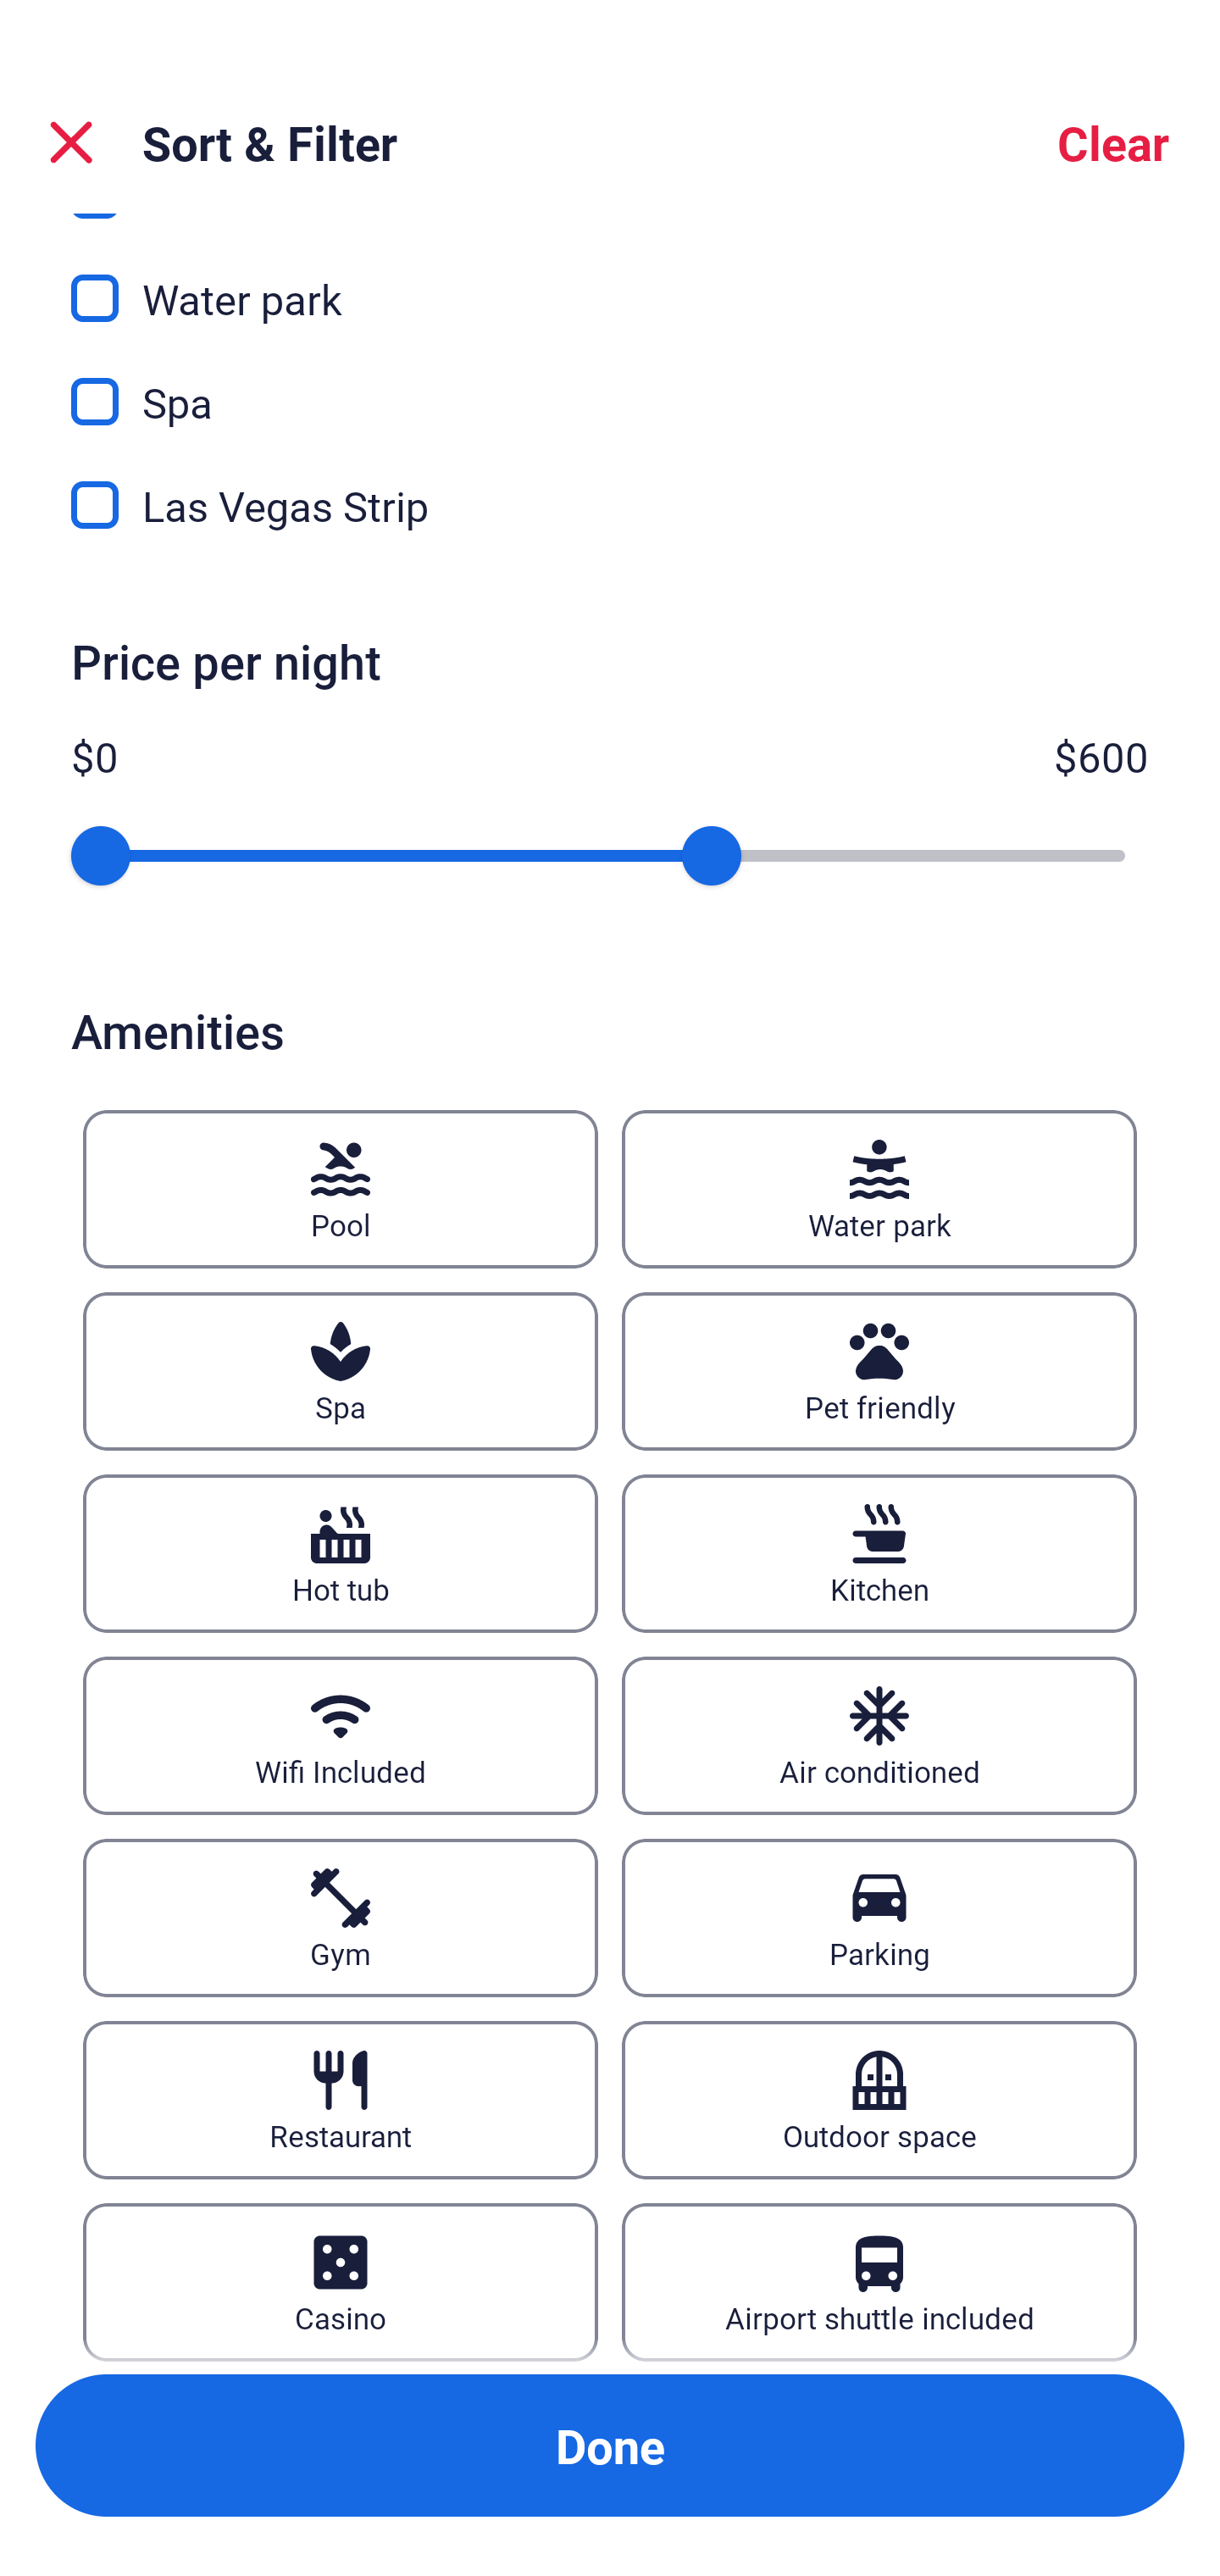 This screenshot has height=2576, width=1220. Describe the element at coordinates (71, 142) in the screenshot. I see `Close Sort and Filter` at that location.